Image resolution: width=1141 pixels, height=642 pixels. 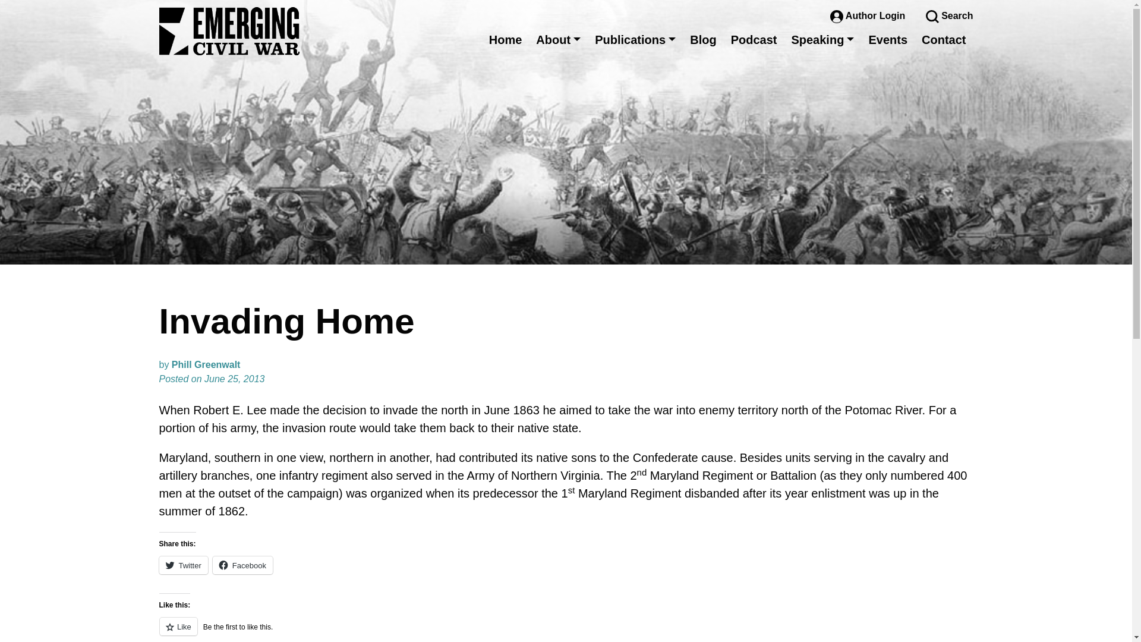 What do you see at coordinates (558, 39) in the screenshot?
I see `About` at bounding box center [558, 39].